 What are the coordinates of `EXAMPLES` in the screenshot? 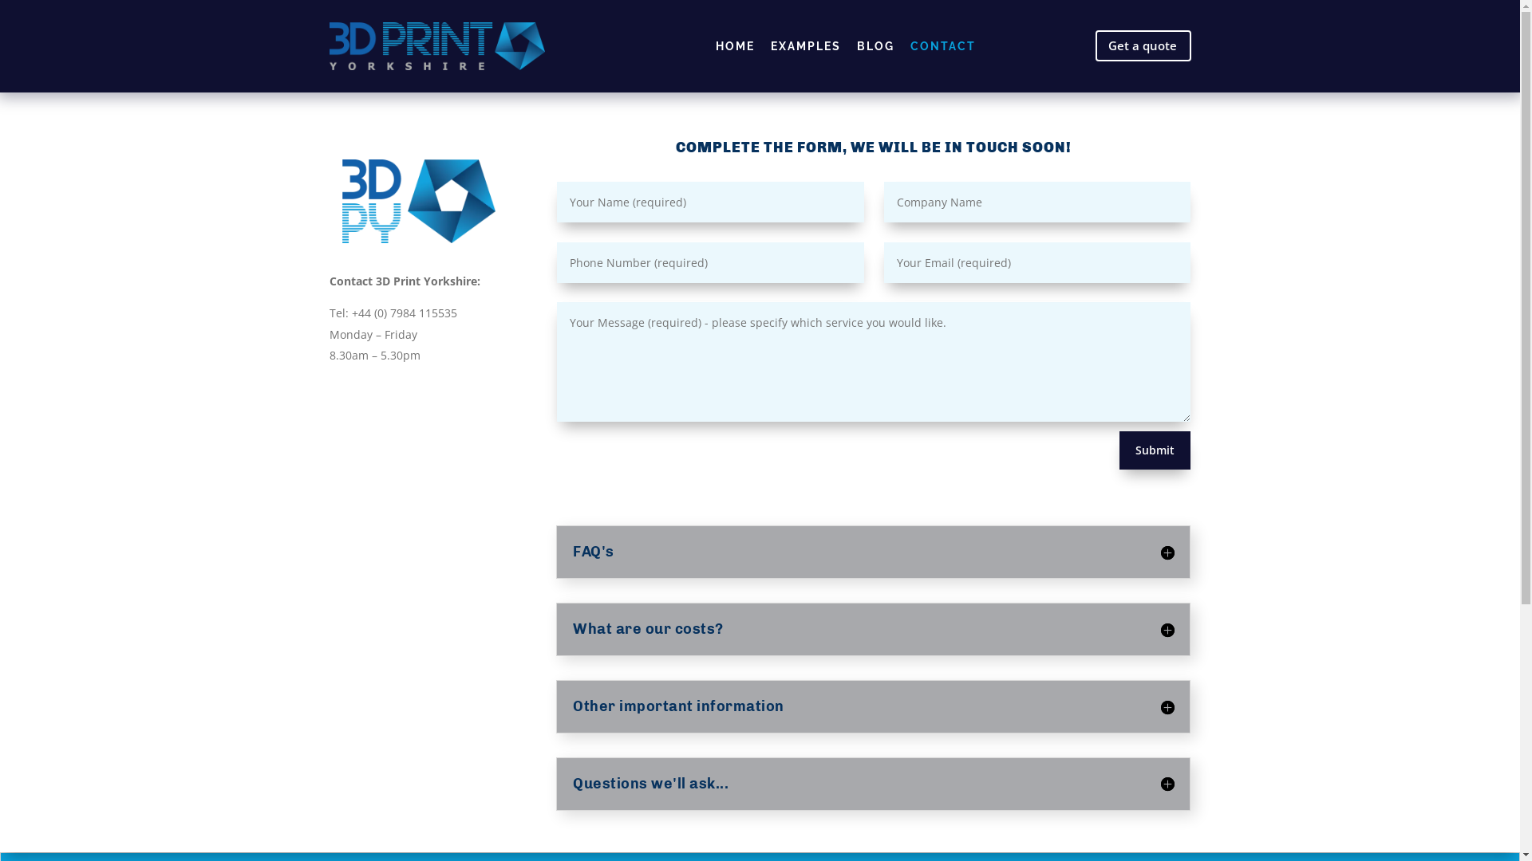 It's located at (806, 46).